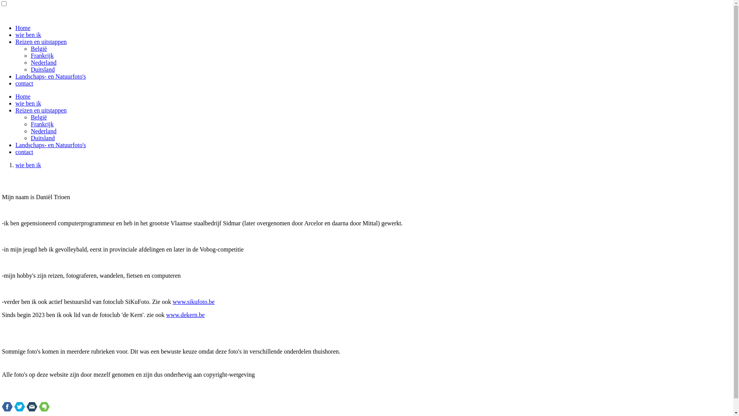  What do you see at coordinates (28, 103) in the screenshot?
I see `wie ben ik` at bounding box center [28, 103].